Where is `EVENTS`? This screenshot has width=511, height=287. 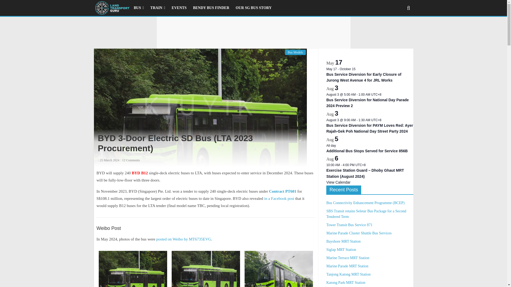 EVENTS is located at coordinates (179, 8).